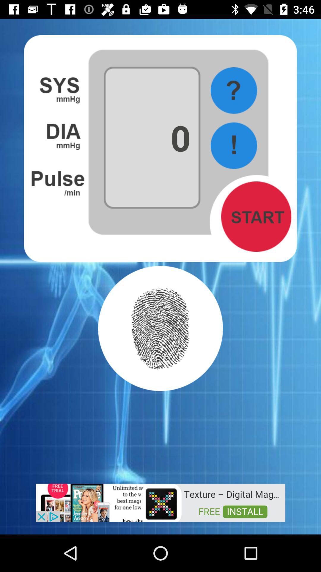 Image resolution: width=321 pixels, height=572 pixels. Describe the element at coordinates (160, 328) in the screenshot. I see `figure print` at that location.